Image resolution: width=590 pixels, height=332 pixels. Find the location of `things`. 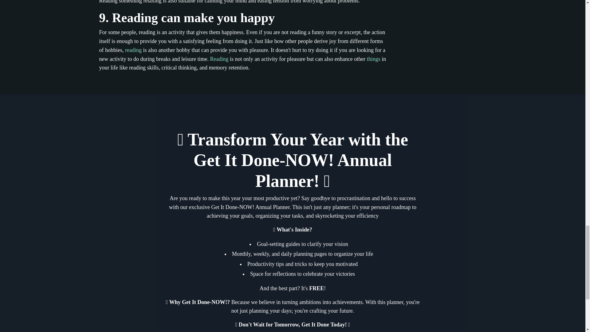

things is located at coordinates (374, 59).